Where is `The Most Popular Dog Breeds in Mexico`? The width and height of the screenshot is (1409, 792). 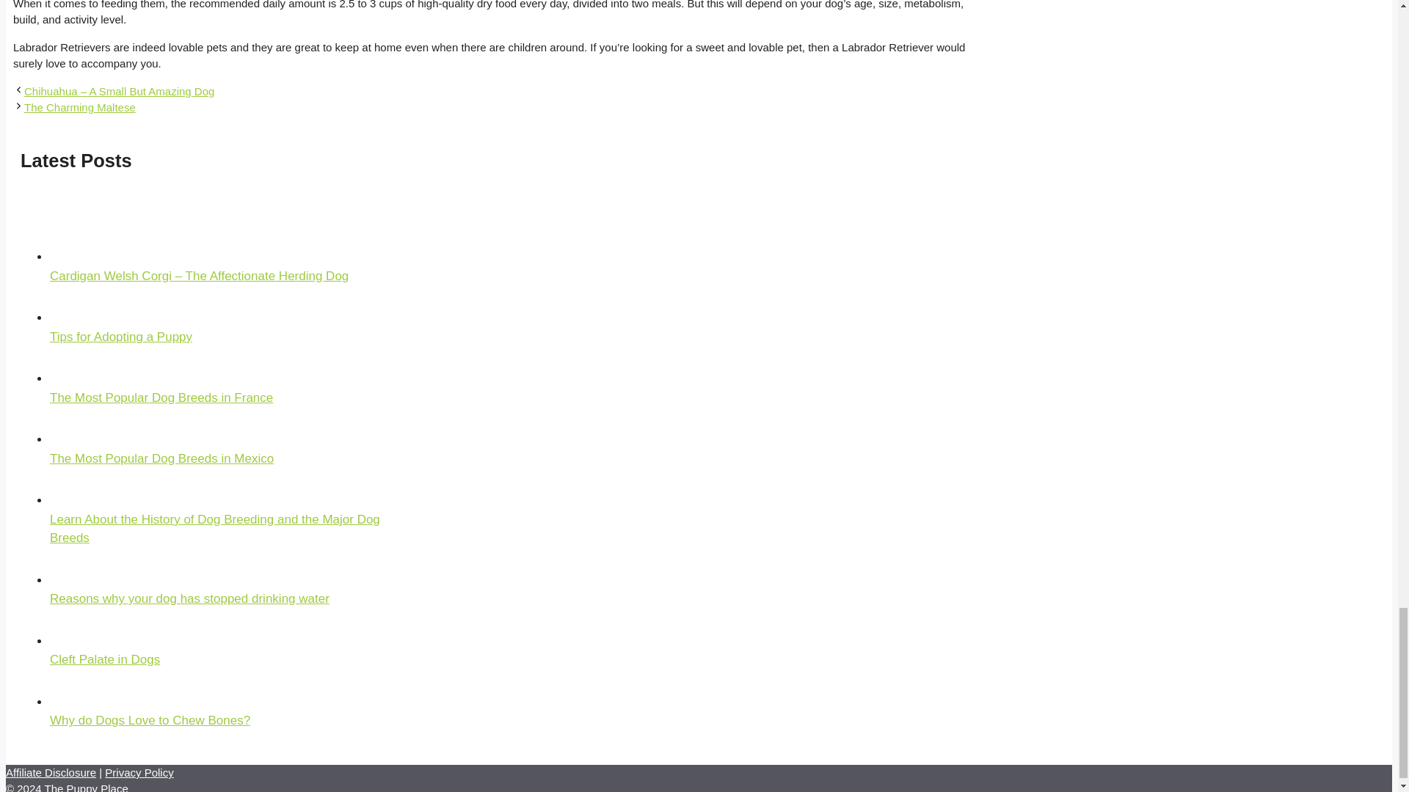
The Most Popular Dog Breeds in Mexico is located at coordinates (161, 458).